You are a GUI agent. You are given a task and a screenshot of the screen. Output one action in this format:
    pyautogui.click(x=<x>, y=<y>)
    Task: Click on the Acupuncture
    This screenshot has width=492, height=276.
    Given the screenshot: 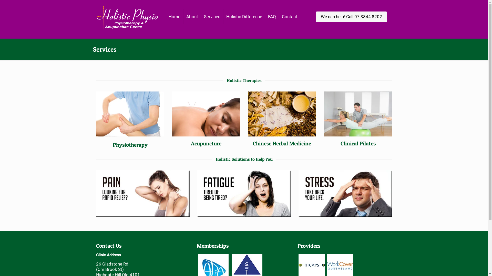 What is the action you would take?
    pyautogui.click(x=206, y=144)
    